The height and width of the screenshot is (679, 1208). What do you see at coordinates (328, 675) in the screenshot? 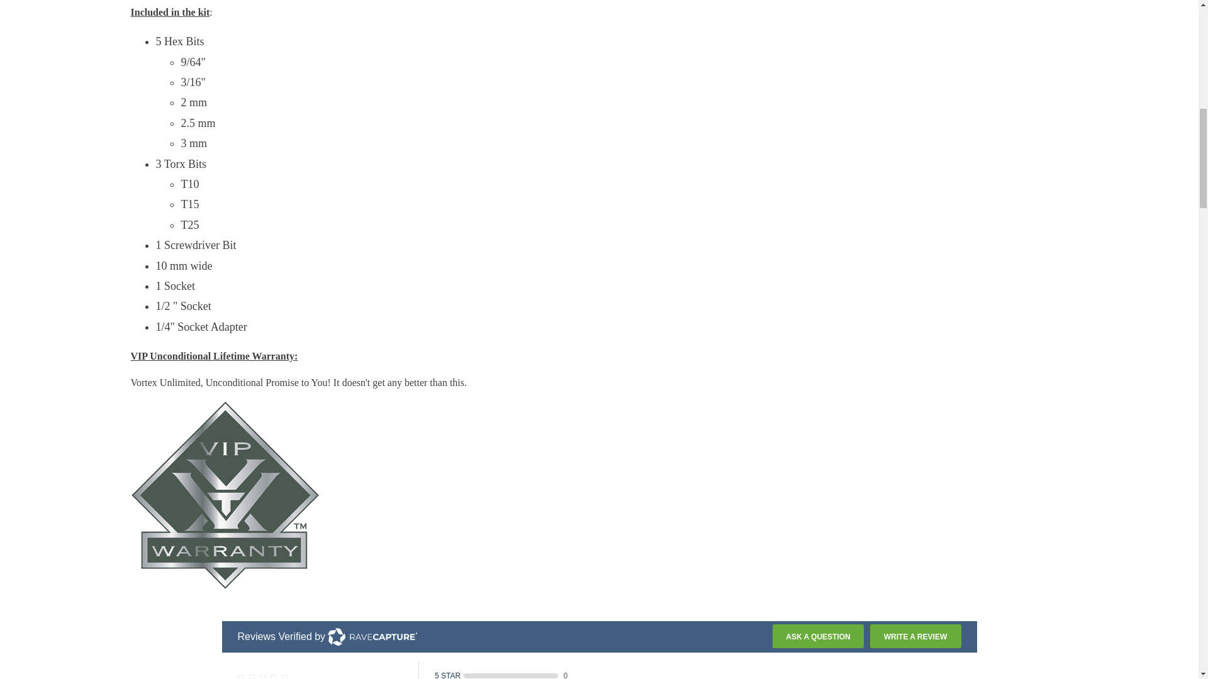
I see `0 stars` at bounding box center [328, 675].